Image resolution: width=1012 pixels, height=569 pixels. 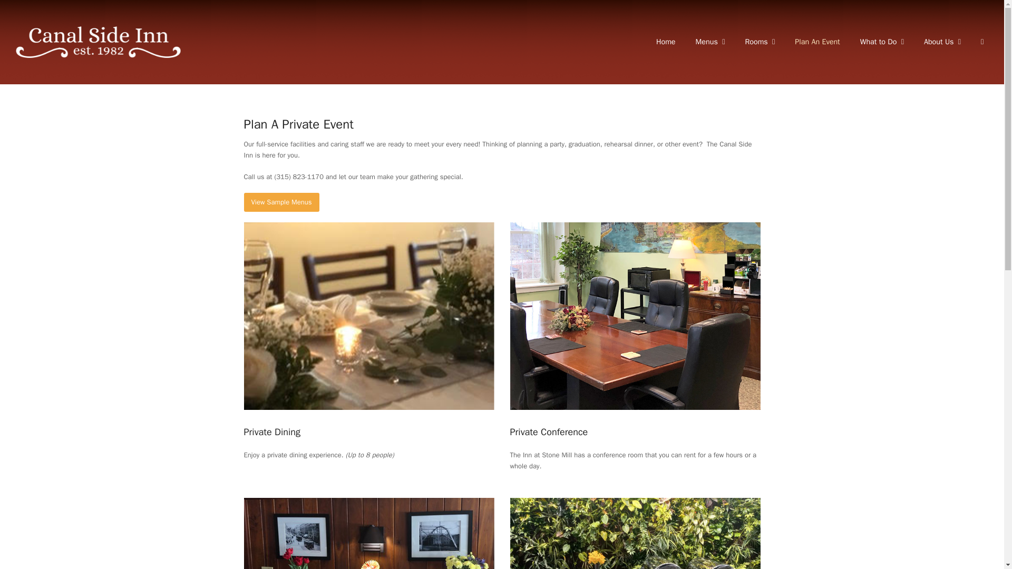 I want to click on What to Do, so click(x=881, y=42).